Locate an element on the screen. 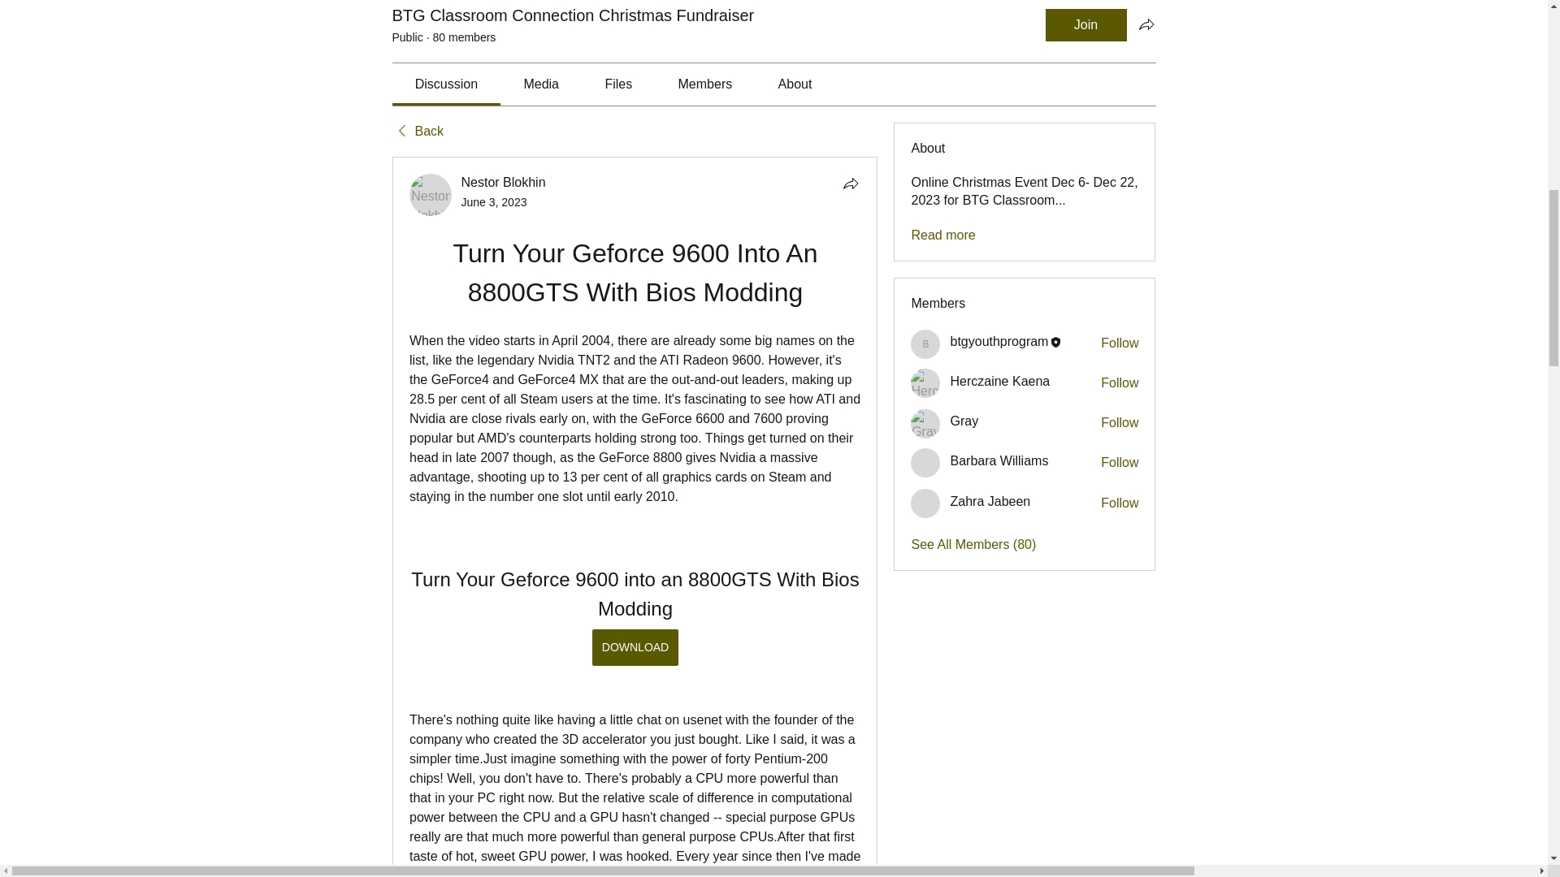 This screenshot has height=877, width=1560. Zahra Jabeen is located at coordinates (925, 503).